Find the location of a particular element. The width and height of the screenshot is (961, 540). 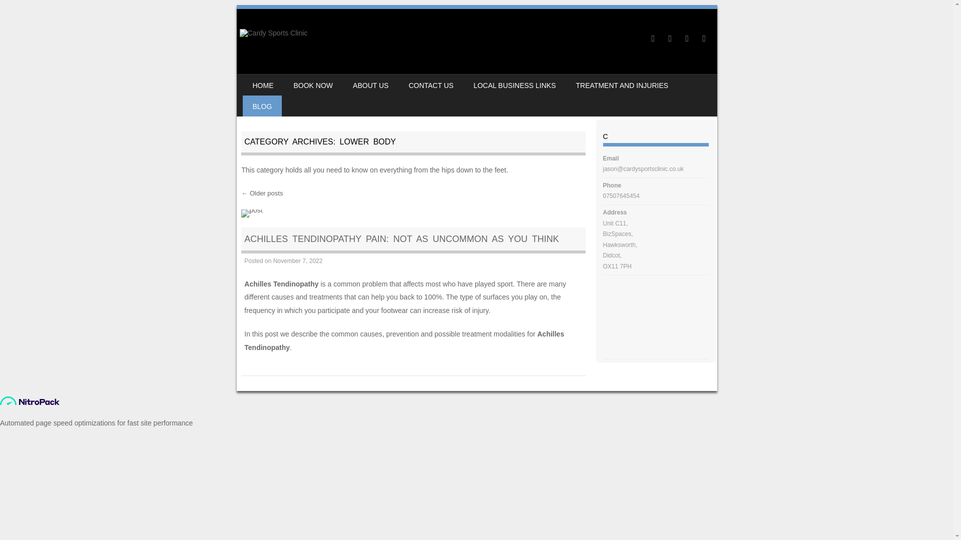

CONTACT US is located at coordinates (430, 85).